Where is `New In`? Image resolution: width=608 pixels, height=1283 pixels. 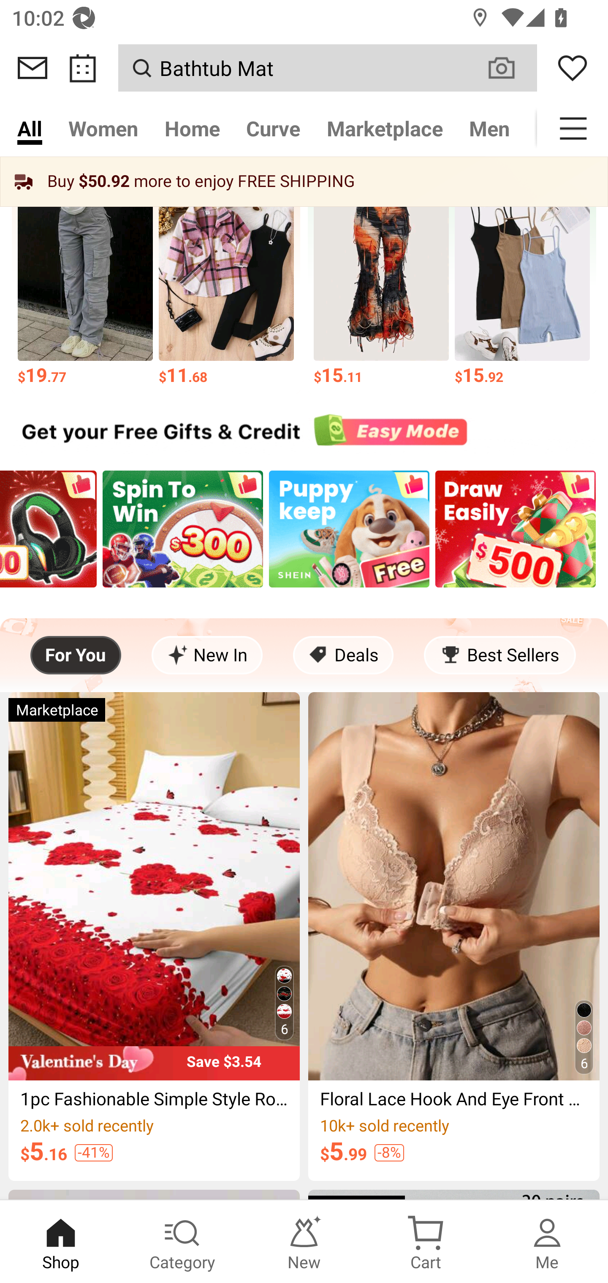
New In is located at coordinates (207, 655).